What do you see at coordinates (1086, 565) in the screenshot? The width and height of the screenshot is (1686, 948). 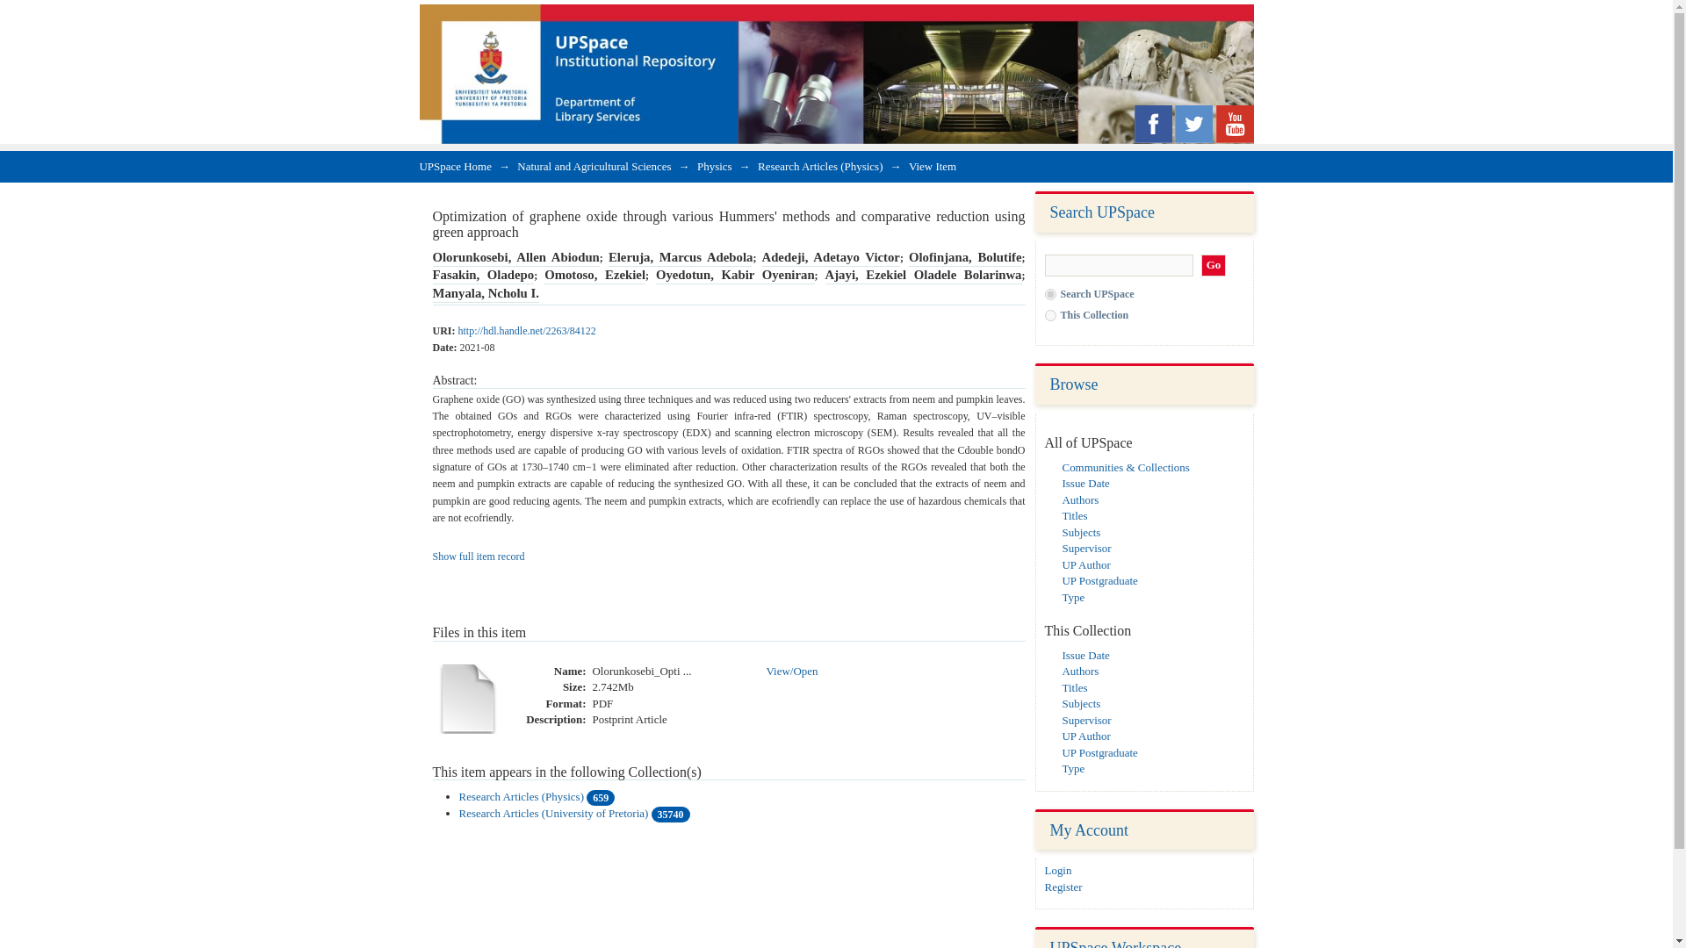 I see `UP Author` at bounding box center [1086, 565].